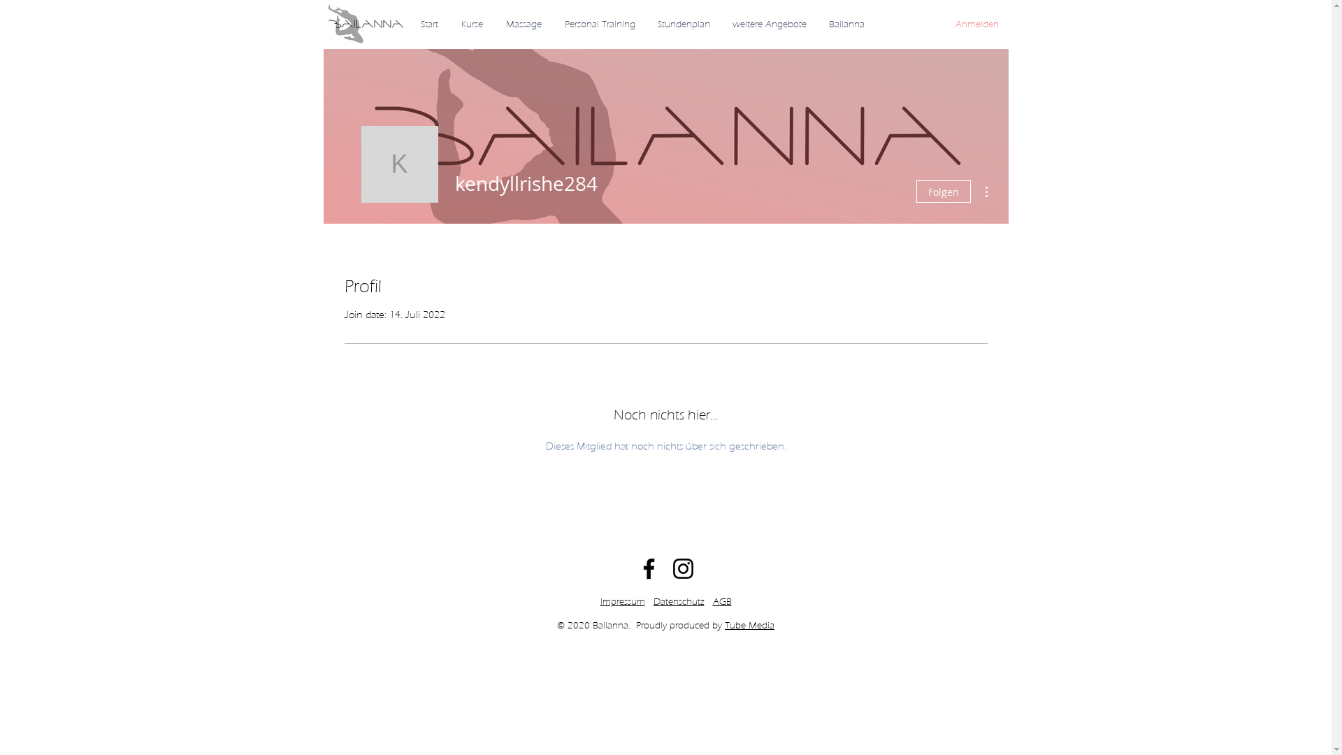 The height and width of the screenshot is (755, 1342). Describe the element at coordinates (430, 24) in the screenshot. I see `Start` at that location.